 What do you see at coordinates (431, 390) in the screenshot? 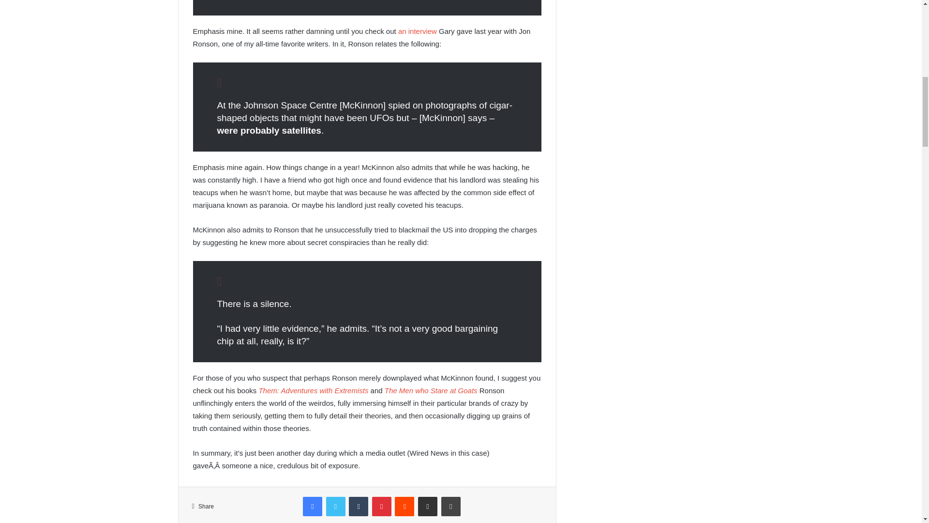
I see `The Men who Stare at Goats` at bounding box center [431, 390].